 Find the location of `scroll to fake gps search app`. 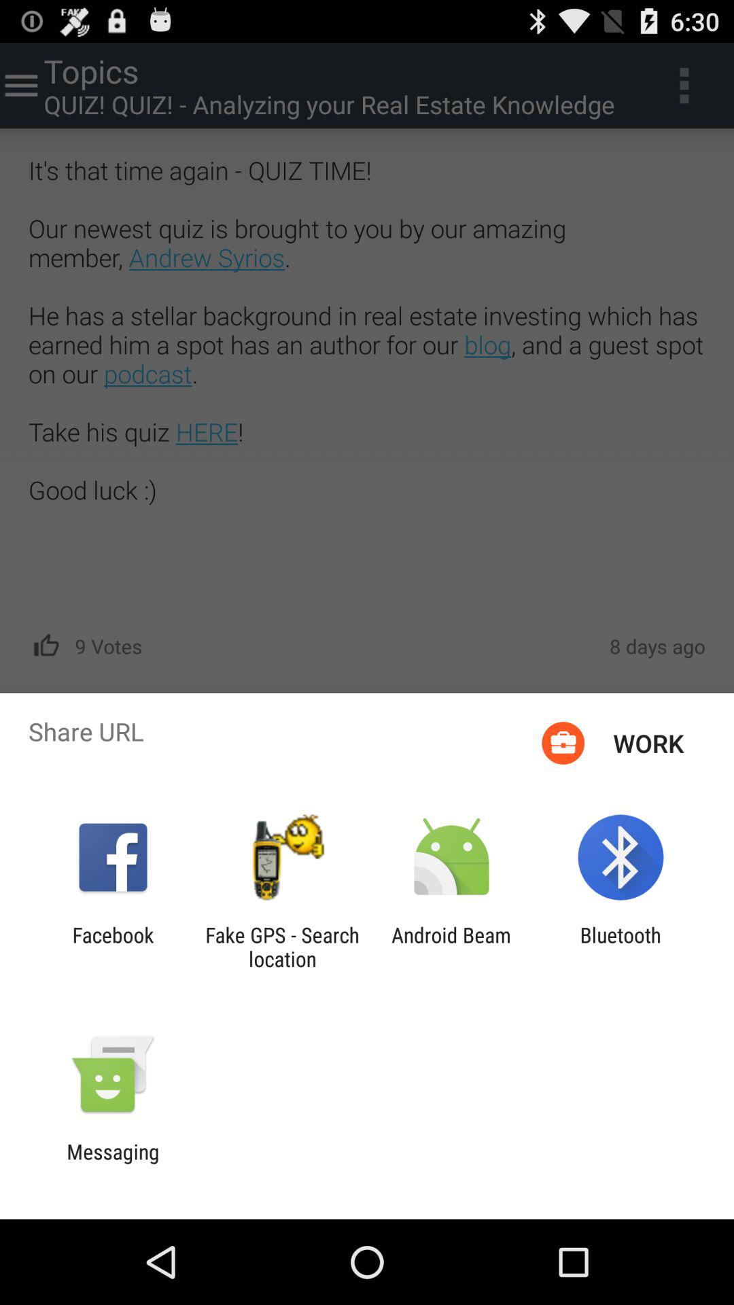

scroll to fake gps search app is located at coordinates (282, 947).